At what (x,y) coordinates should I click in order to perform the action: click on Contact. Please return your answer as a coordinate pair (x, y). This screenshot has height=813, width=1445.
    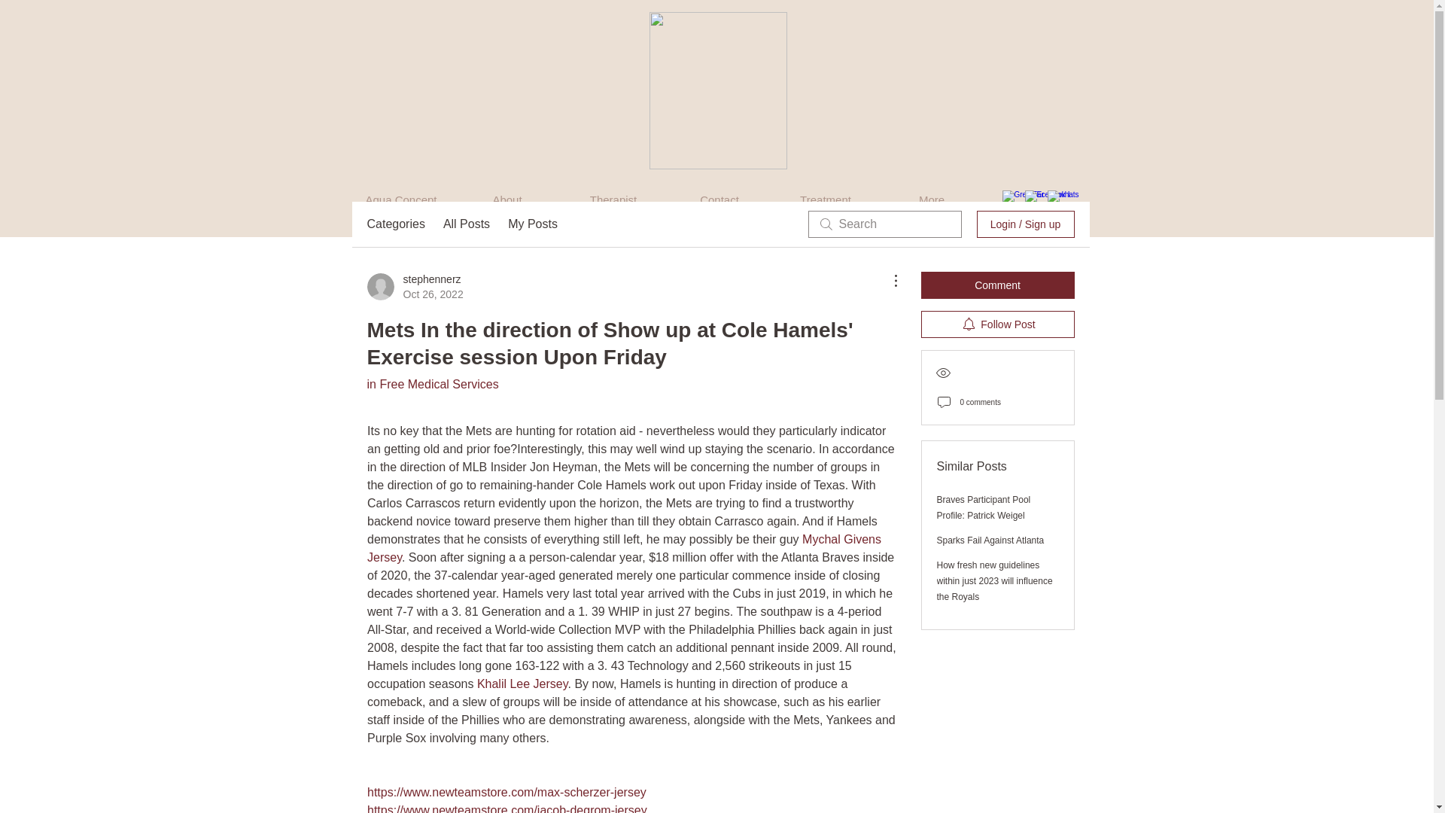
    Looking at the image, I should click on (719, 199).